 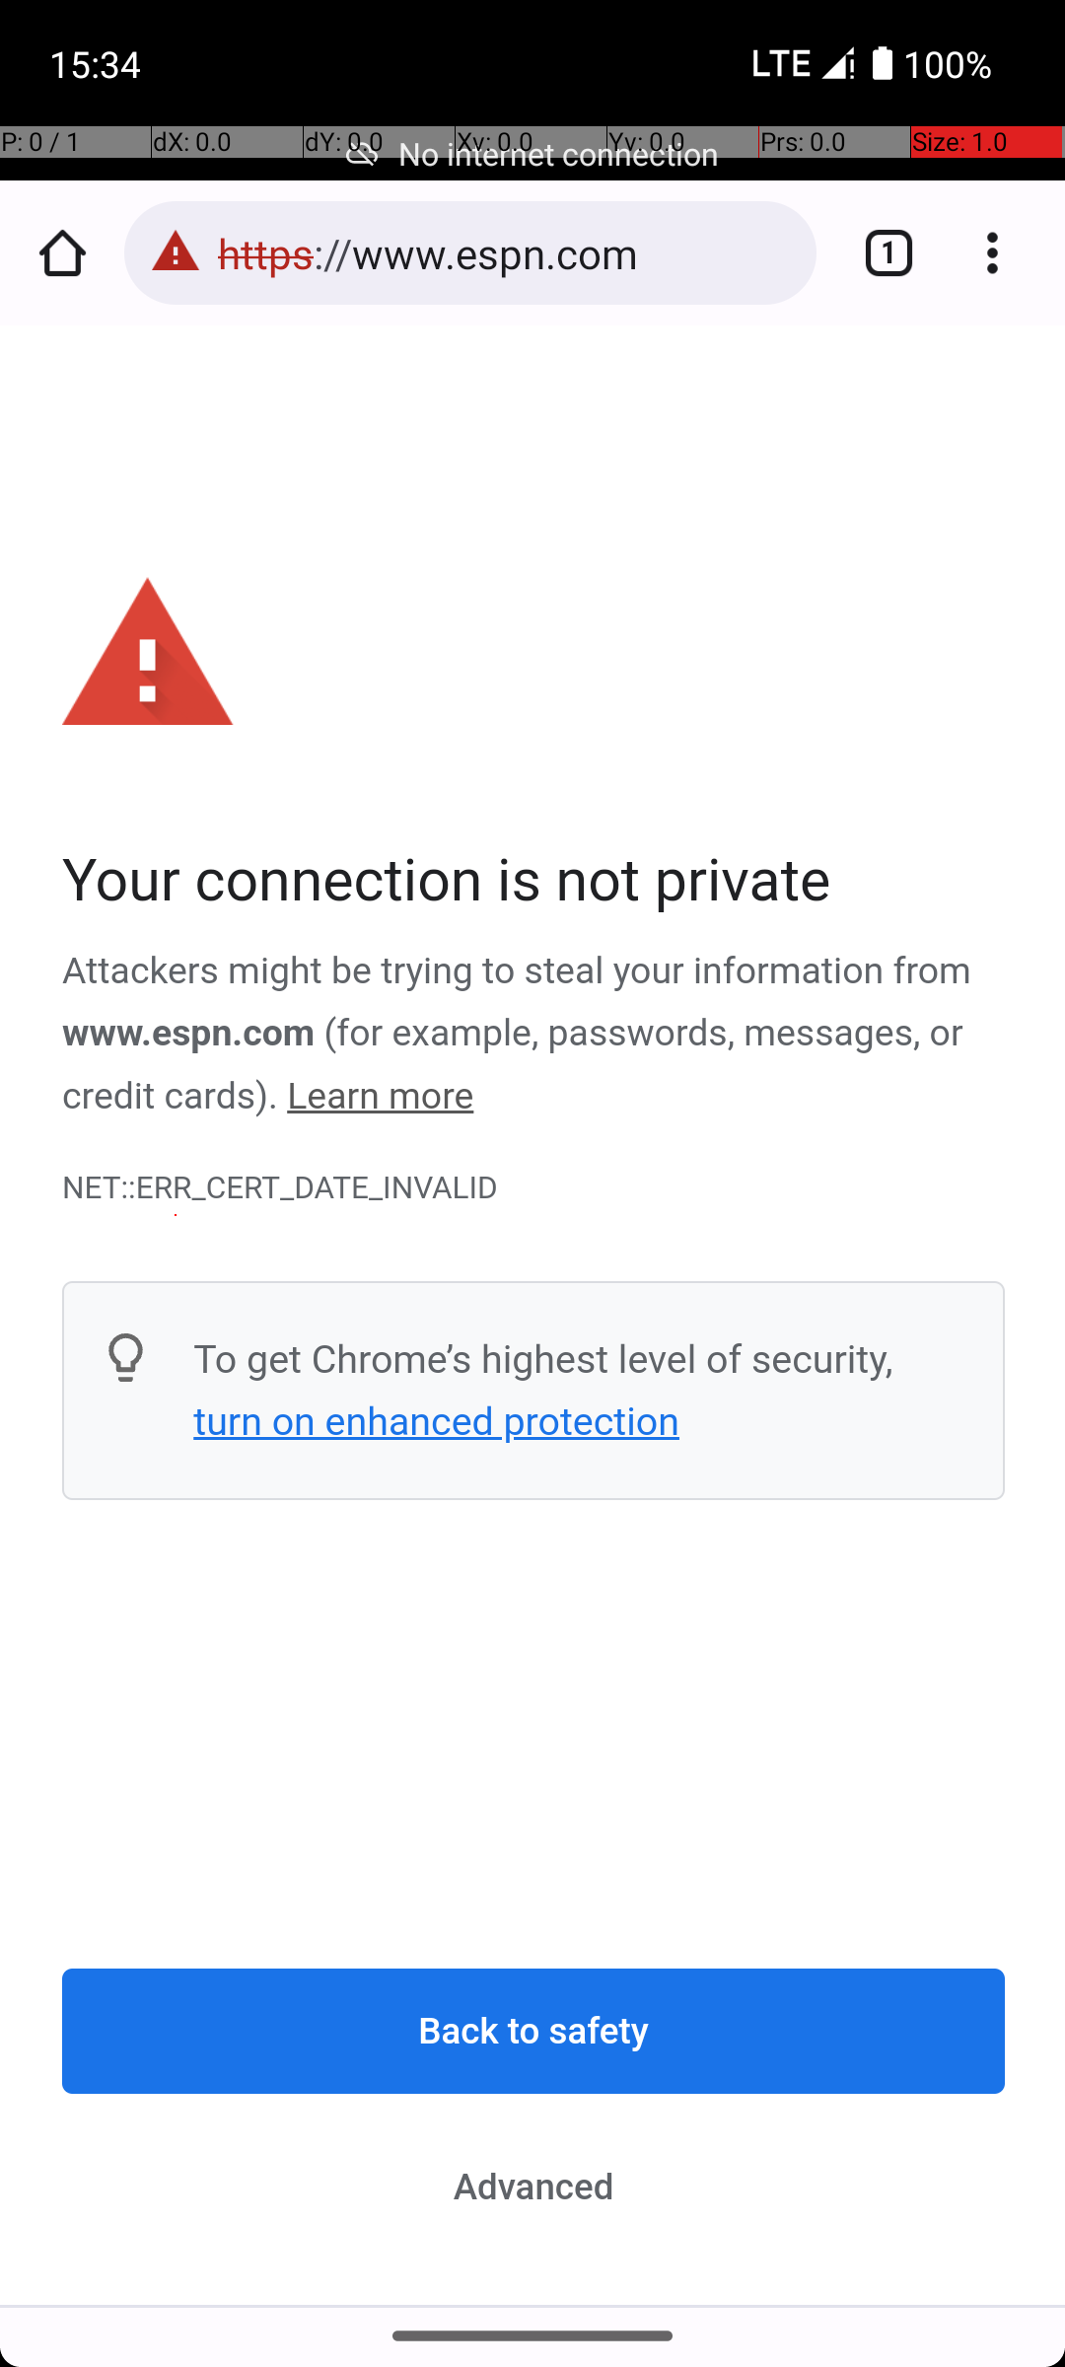 What do you see at coordinates (518, 972) in the screenshot?
I see `Attackers might be trying to steal your information from ` at bounding box center [518, 972].